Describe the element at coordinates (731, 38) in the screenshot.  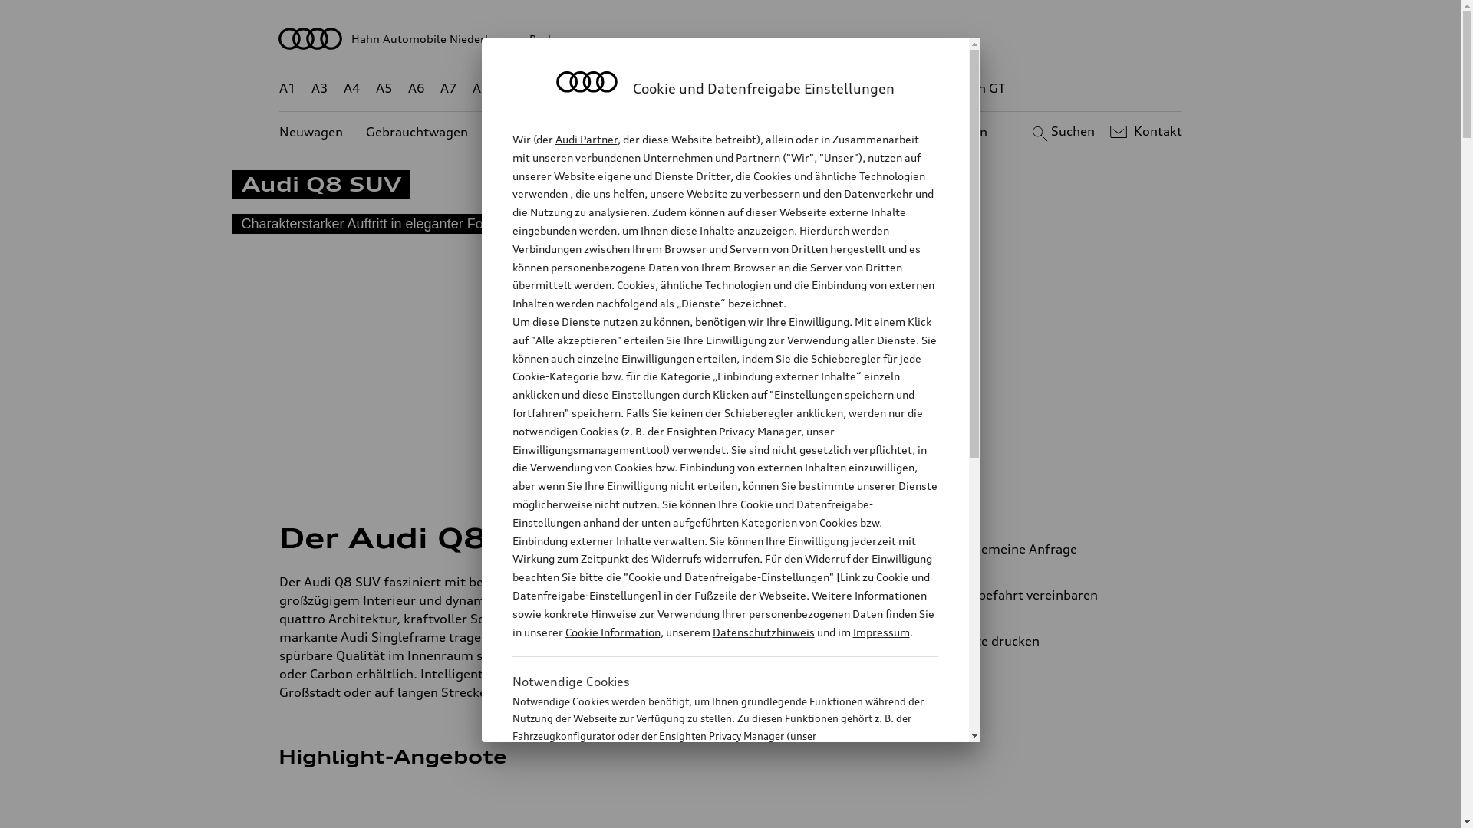
I see `Hahn Automobile Niederlassung Backnang` at that location.